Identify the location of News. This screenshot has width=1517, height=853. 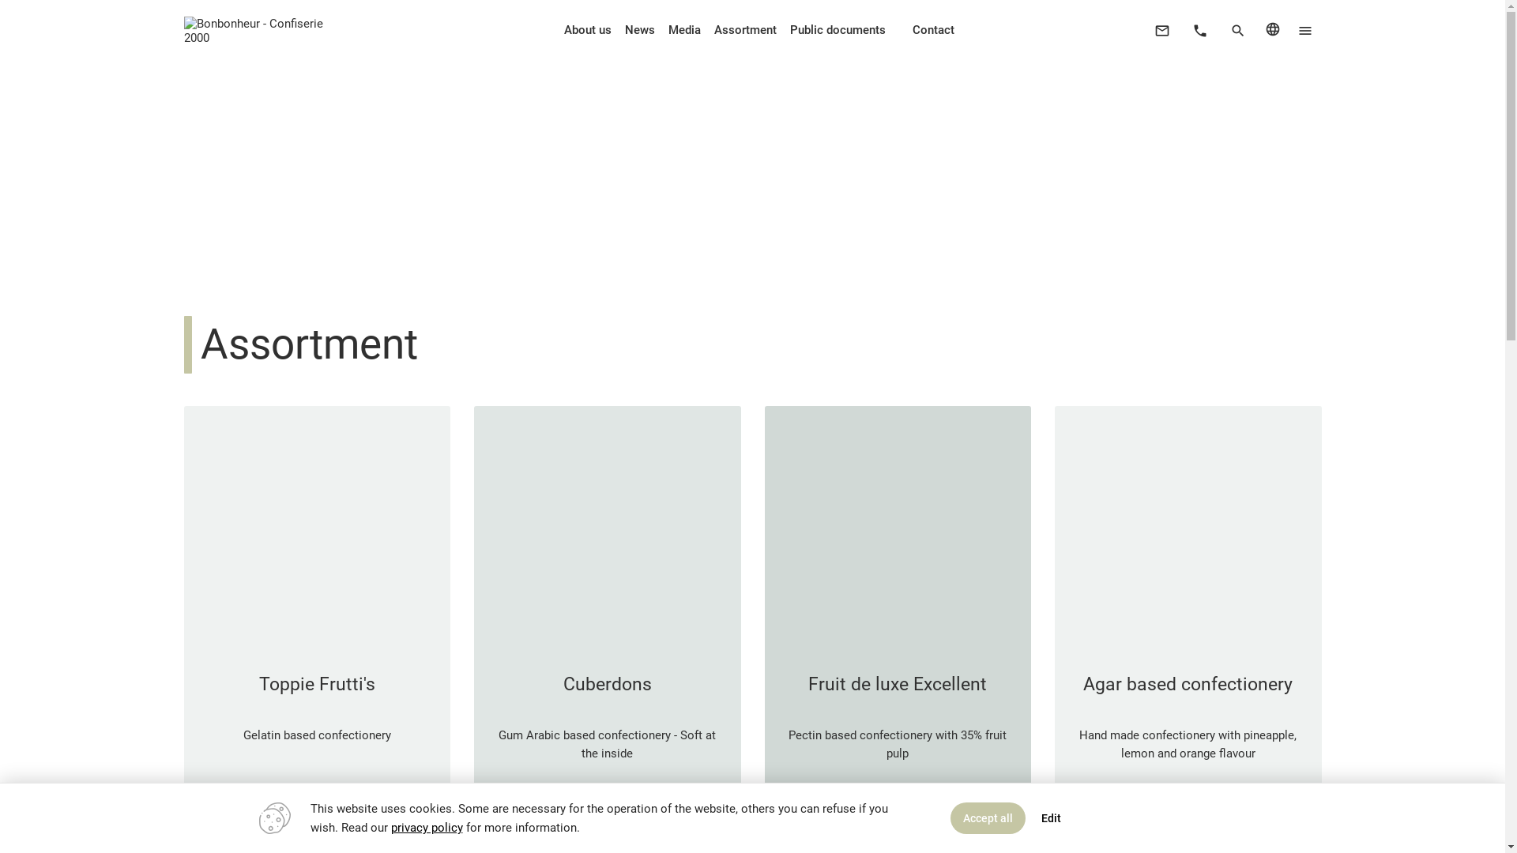
(640, 30).